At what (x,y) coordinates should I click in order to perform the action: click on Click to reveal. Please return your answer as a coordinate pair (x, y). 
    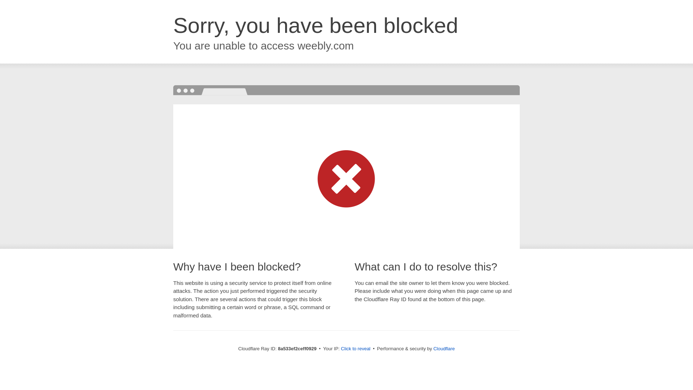
    Looking at the image, I should click on (356, 349).